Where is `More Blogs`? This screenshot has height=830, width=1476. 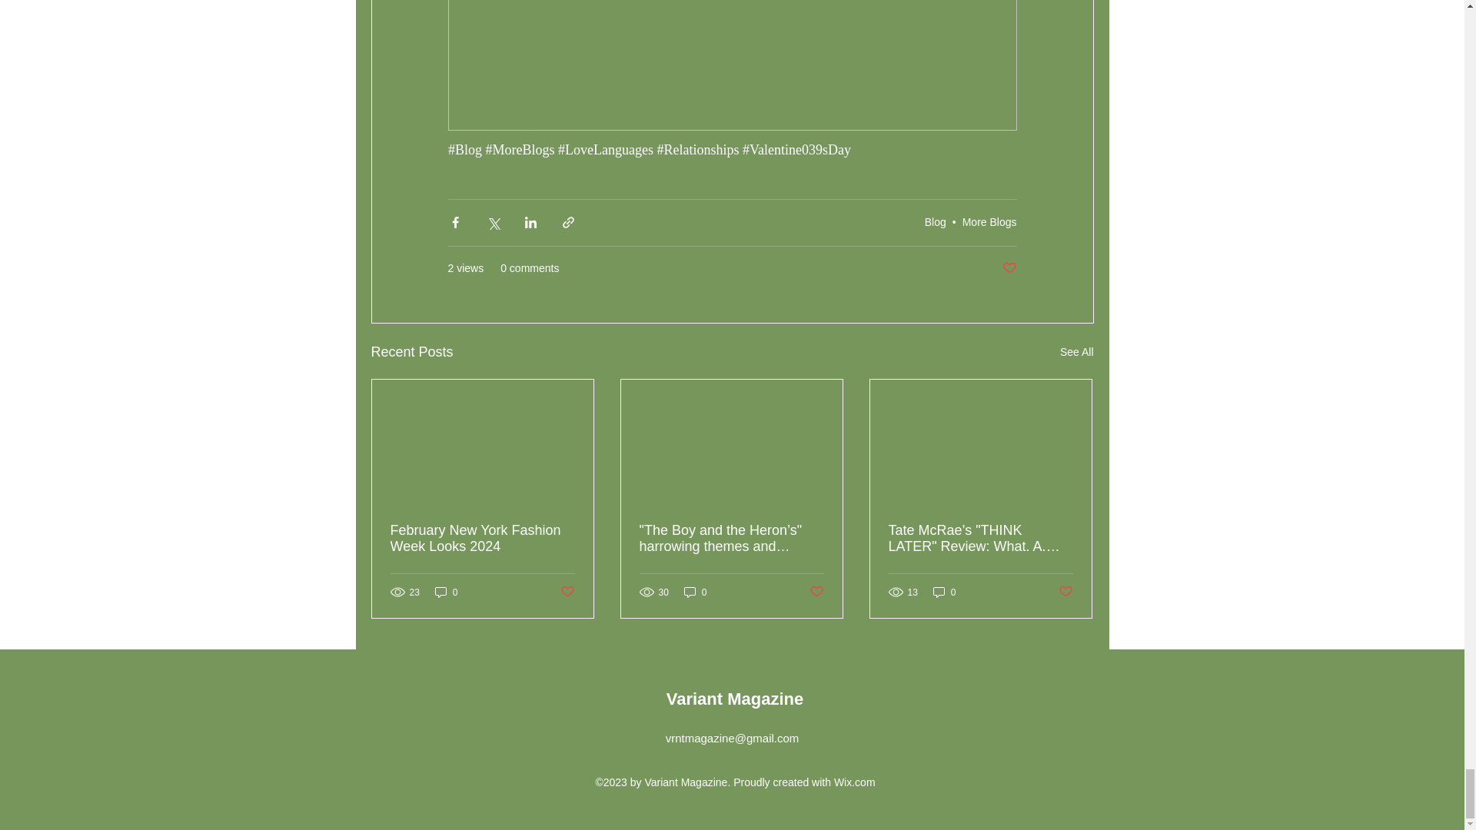 More Blogs is located at coordinates (989, 221).